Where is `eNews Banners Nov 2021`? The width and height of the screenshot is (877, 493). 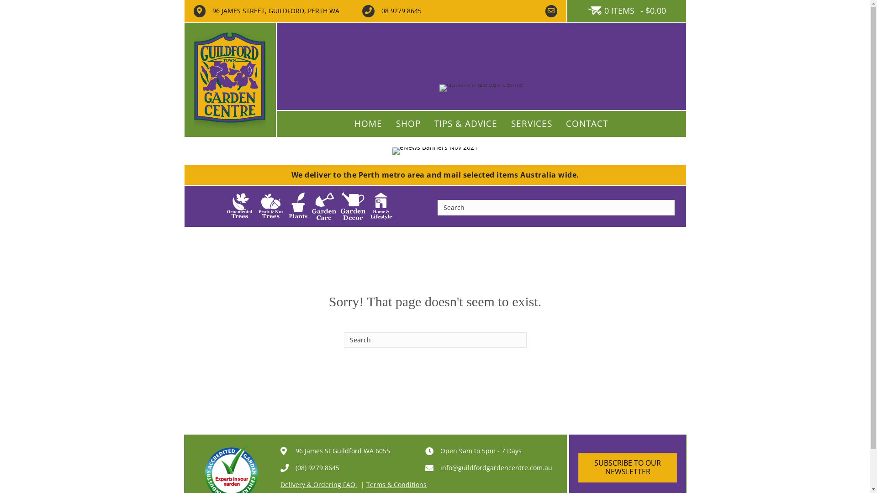
eNews Banners Nov 2021 is located at coordinates (435, 151).